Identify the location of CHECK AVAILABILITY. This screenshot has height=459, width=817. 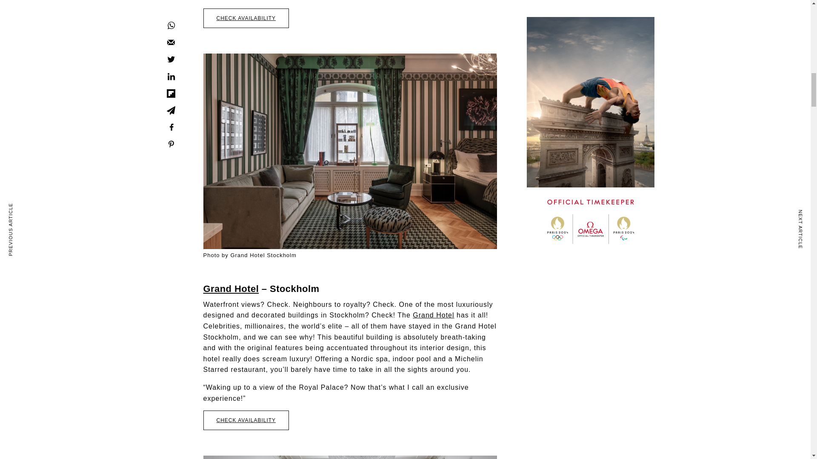
(246, 18).